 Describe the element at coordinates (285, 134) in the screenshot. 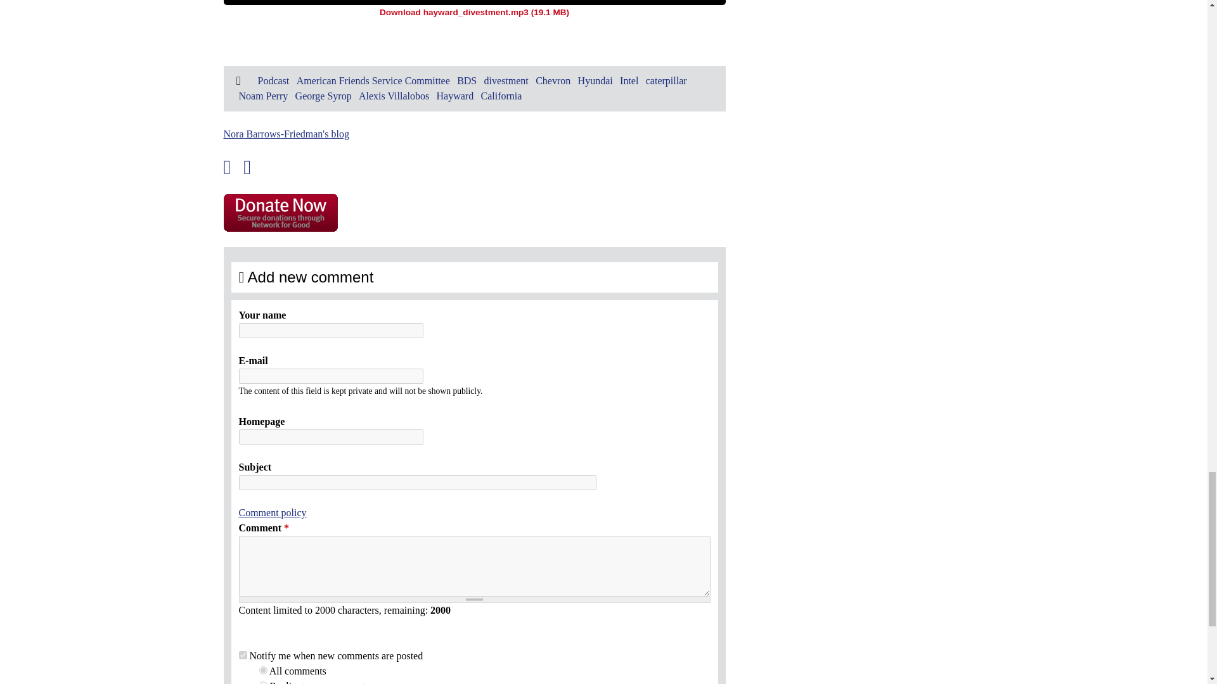

I see `Read Nora Barrows-Friedman's latest blog entries.` at that location.